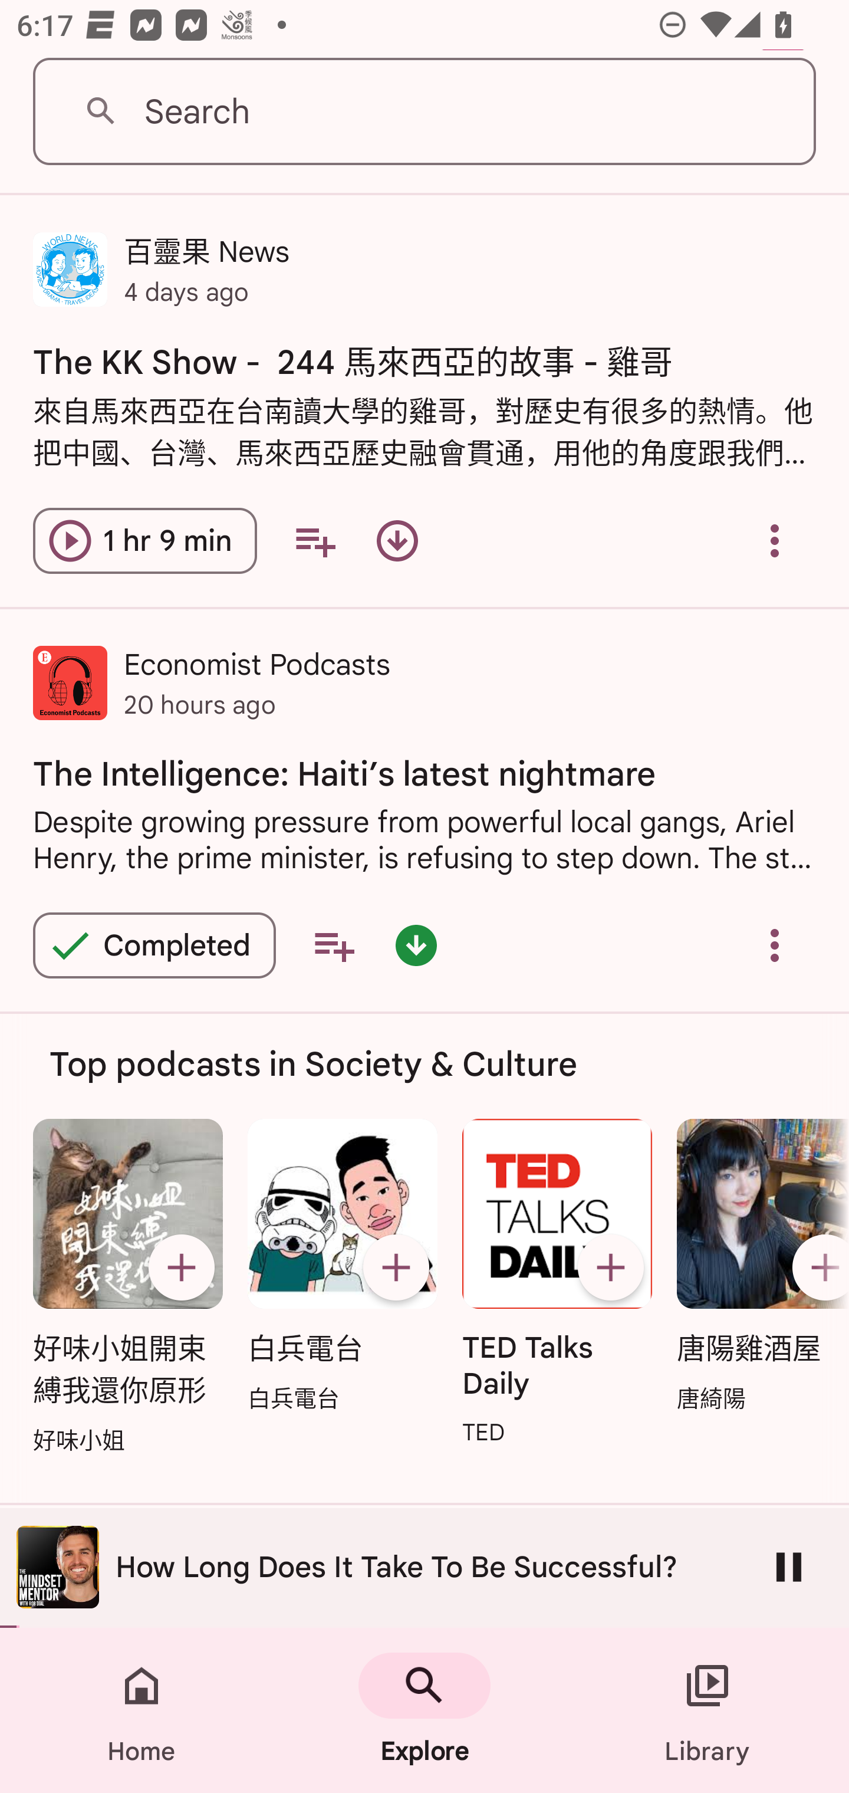 The width and height of the screenshot is (849, 1793). Describe the element at coordinates (757, 1266) in the screenshot. I see `唐陽雞酒屋 Subscribe 唐陽雞酒屋 唐綺陽` at that location.